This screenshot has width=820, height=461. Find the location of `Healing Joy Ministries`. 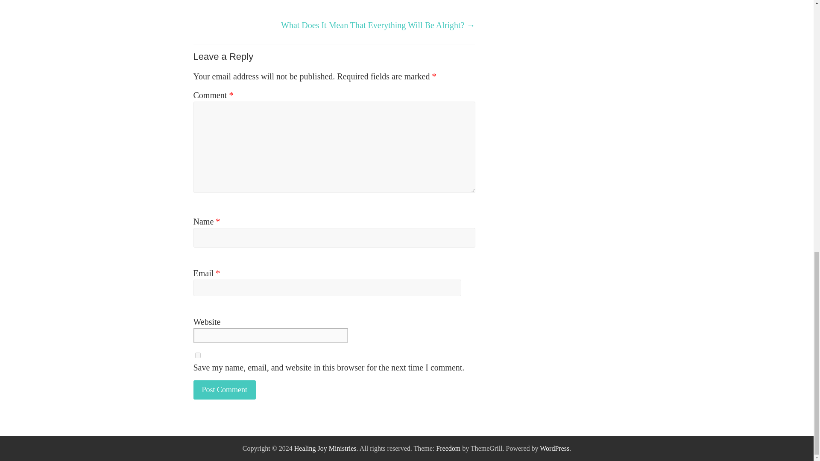

Healing Joy Ministries is located at coordinates (325, 448).